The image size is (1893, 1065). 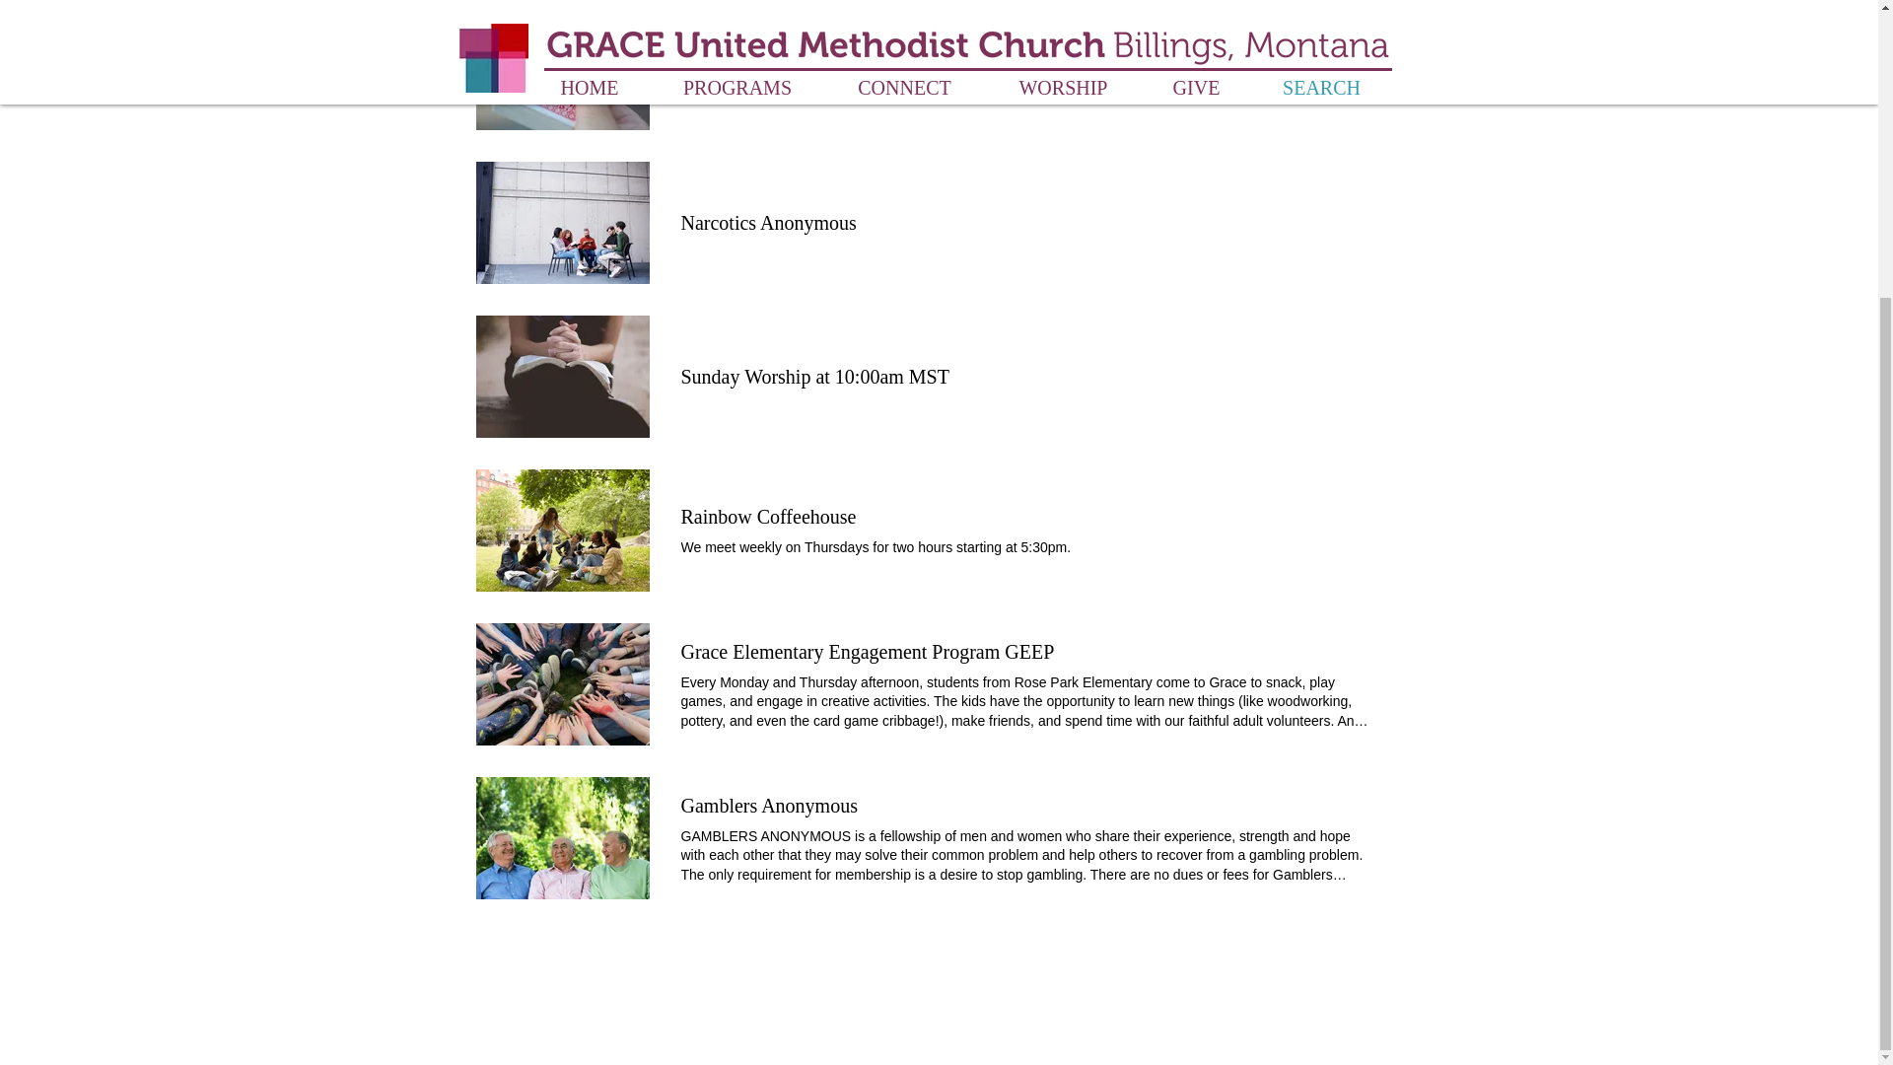 What do you see at coordinates (562, 684) in the screenshot?
I see `Grace Elementary Engagement Program GEEP` at bounding box center [562, 684].